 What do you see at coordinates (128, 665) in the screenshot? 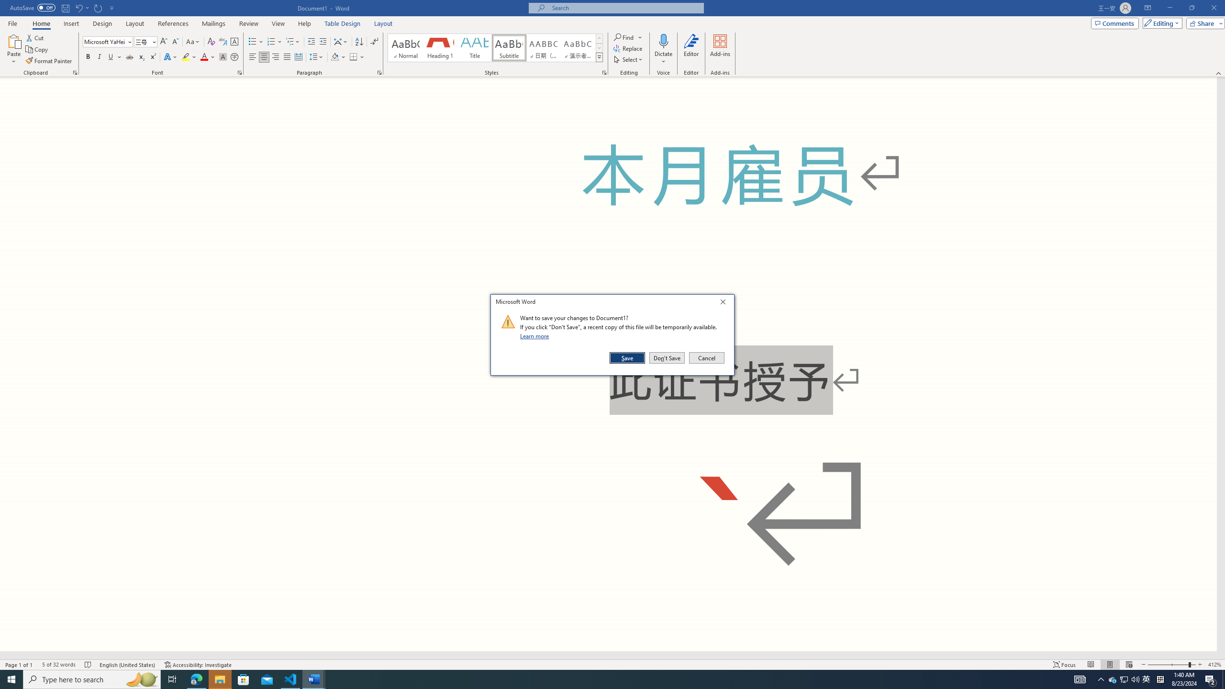
I see `Language English (United States)` at bounding box center [128, 665].